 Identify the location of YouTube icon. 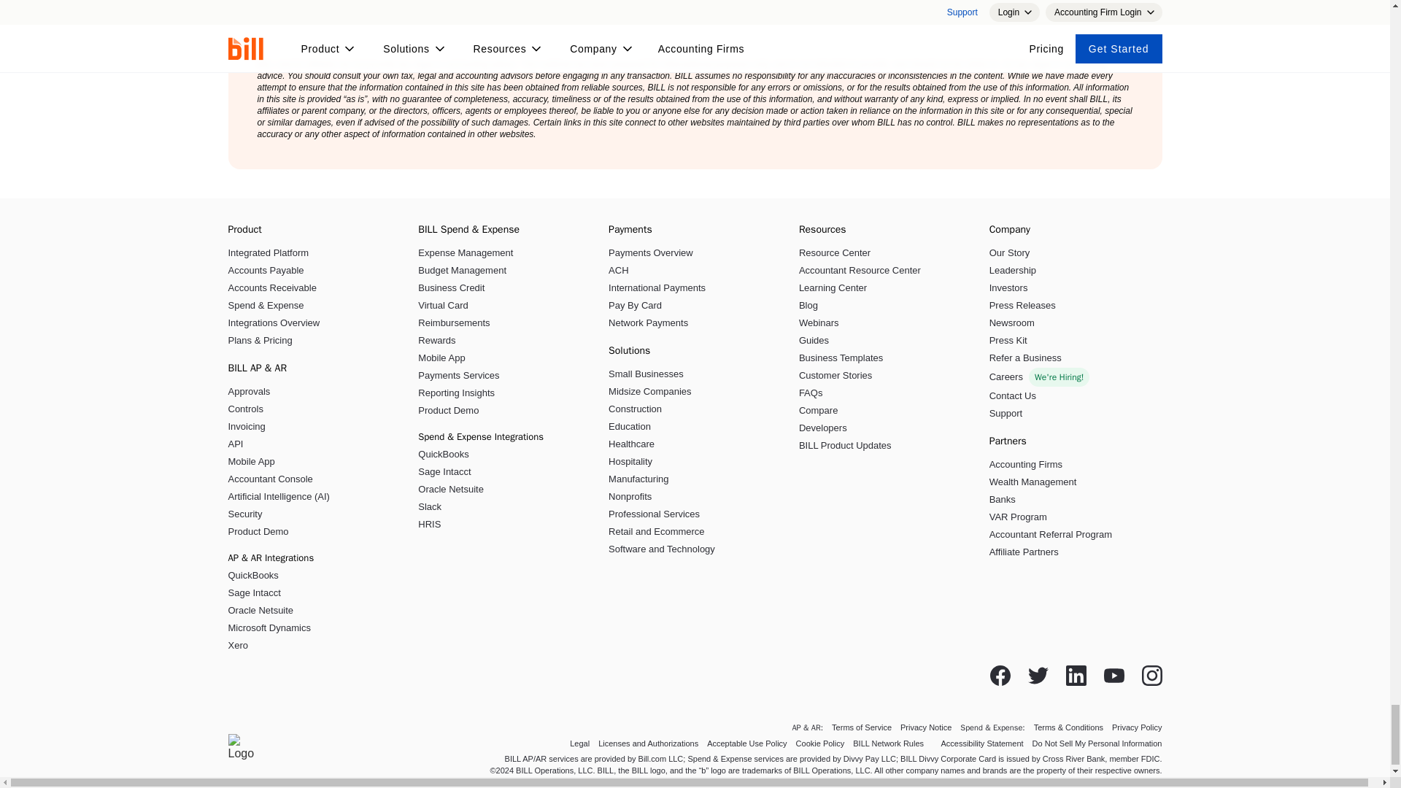
(1114, 675).